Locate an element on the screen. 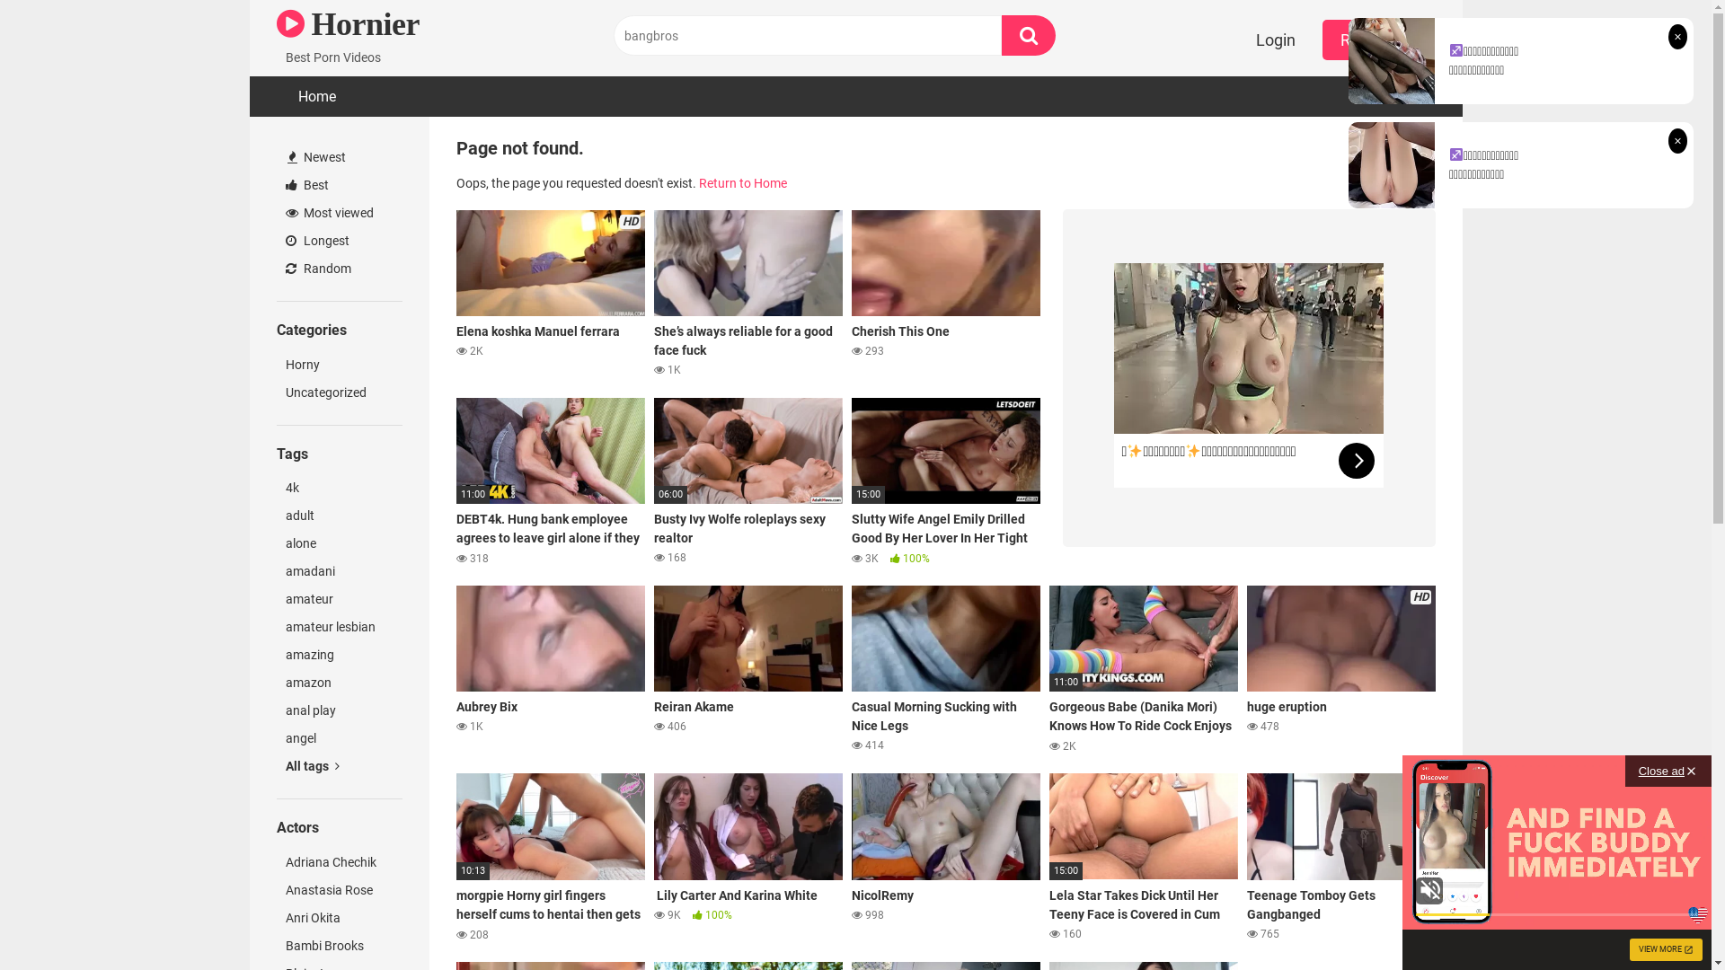 This screenshot has height=970, width=1725. Cherish This One
293 is located at coordinates (946, 295).